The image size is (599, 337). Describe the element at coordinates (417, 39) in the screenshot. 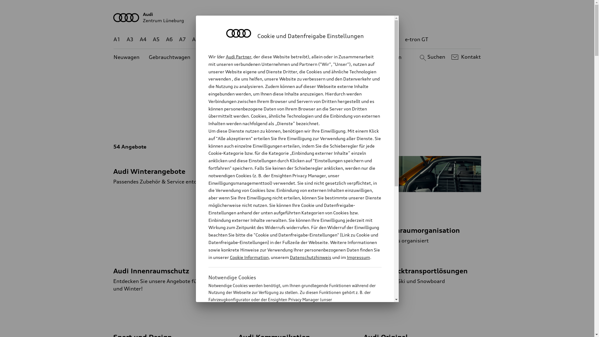

I see `e-tron GT` at that location.